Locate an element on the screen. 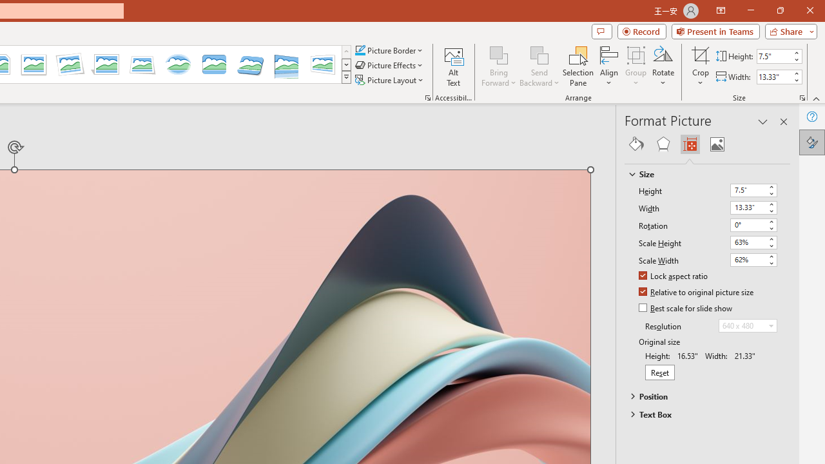 This screenshot has height=464, width=825. Perspective Shadow, White is located at coordinates (106, 64).